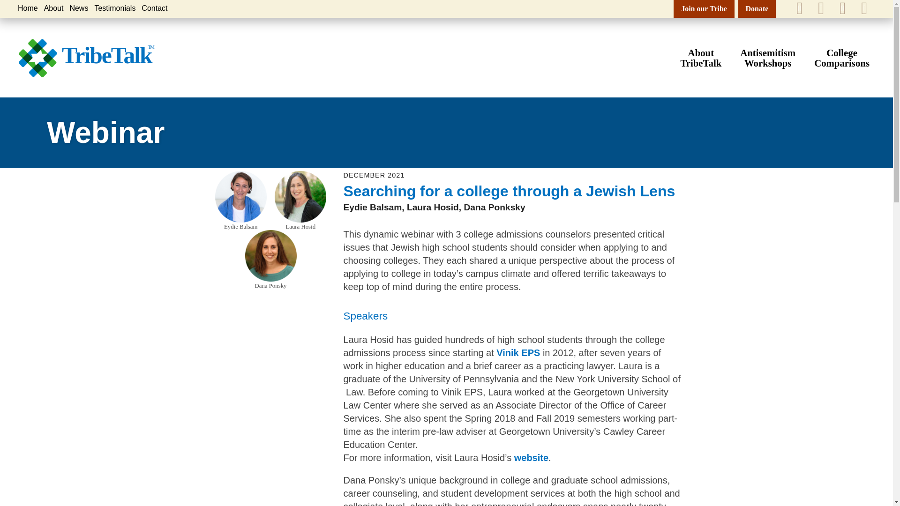 This screenshot has height=506, width=900. Describe the element at coordinates (701, 58) in the screenshot. I see `Testimonials` at that location.